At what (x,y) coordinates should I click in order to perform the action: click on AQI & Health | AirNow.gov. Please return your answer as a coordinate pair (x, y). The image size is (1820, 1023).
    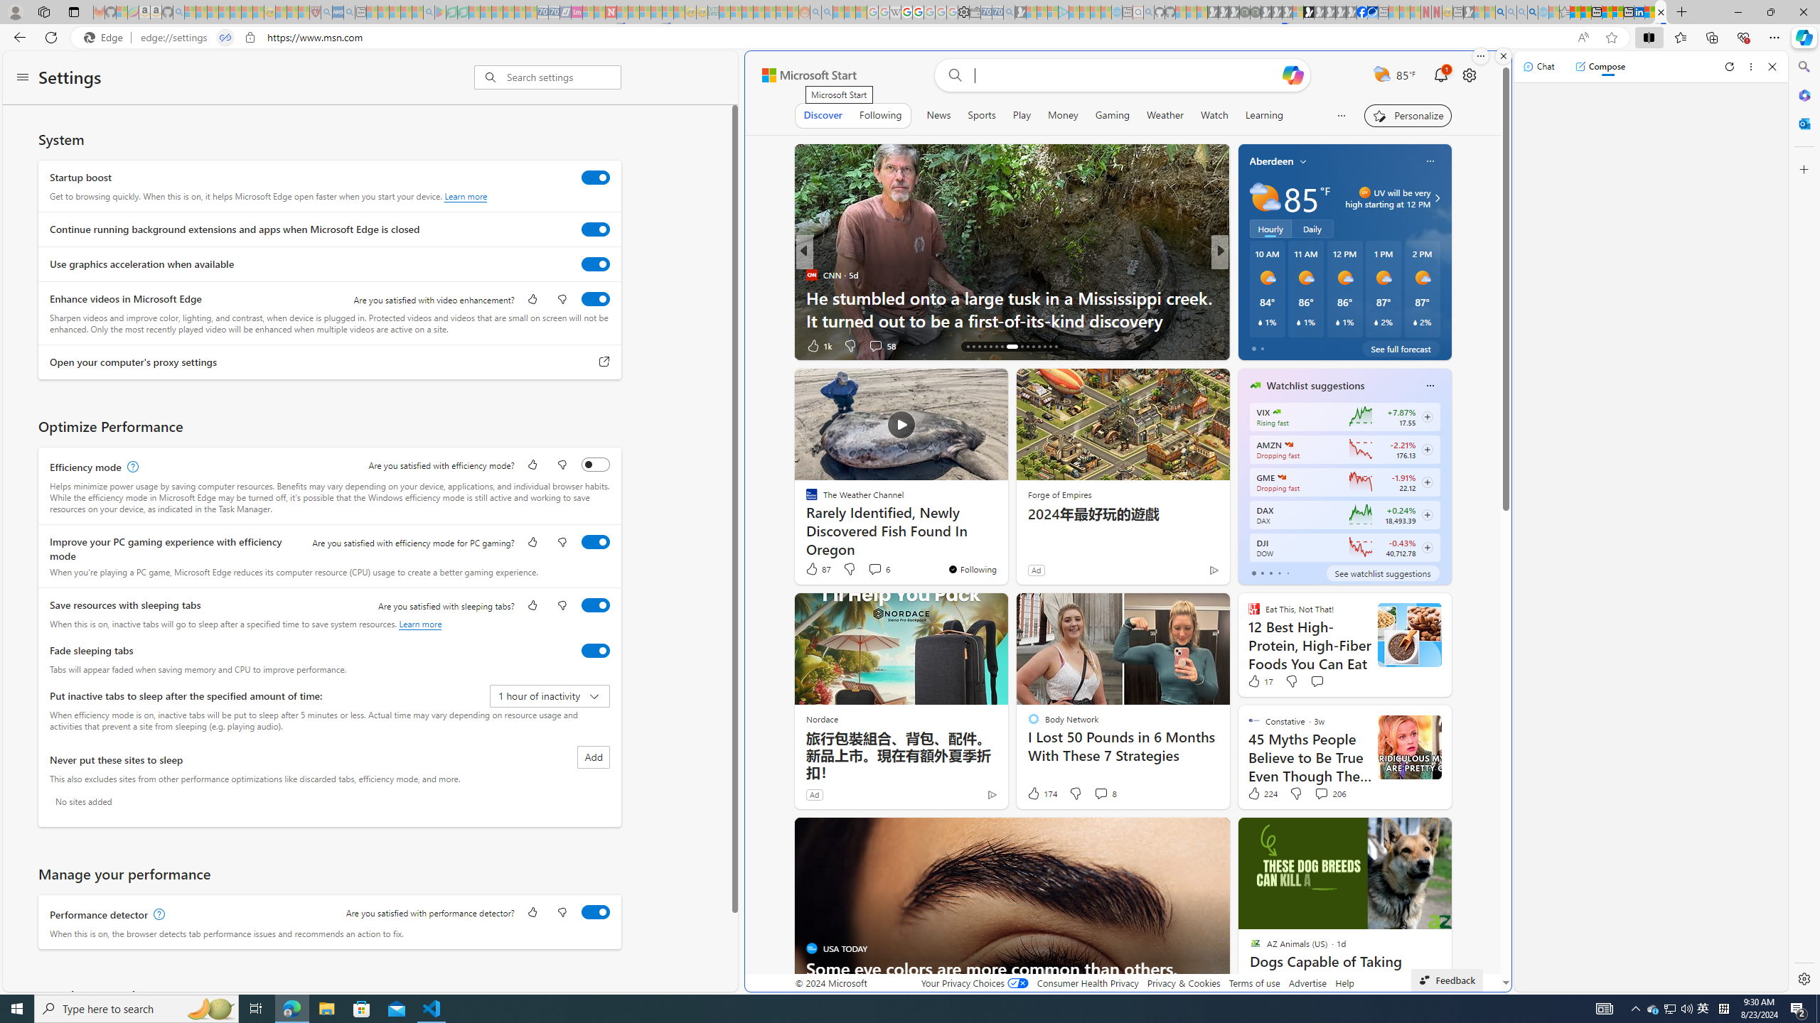
    Looking at the image, I should click on (1373, 12).